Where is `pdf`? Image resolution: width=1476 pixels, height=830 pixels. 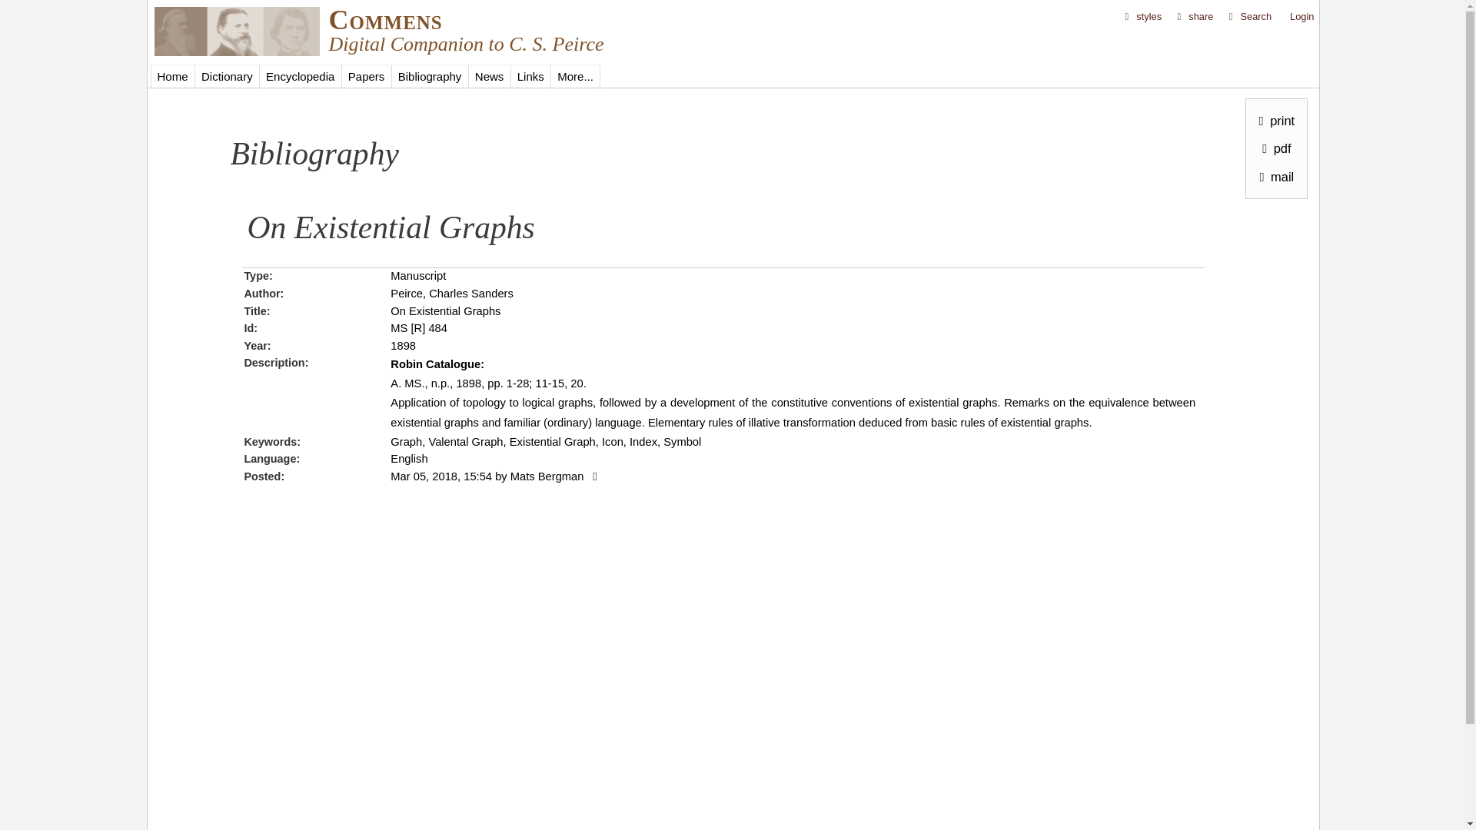 pdf is located at coordinates (1273, 148).